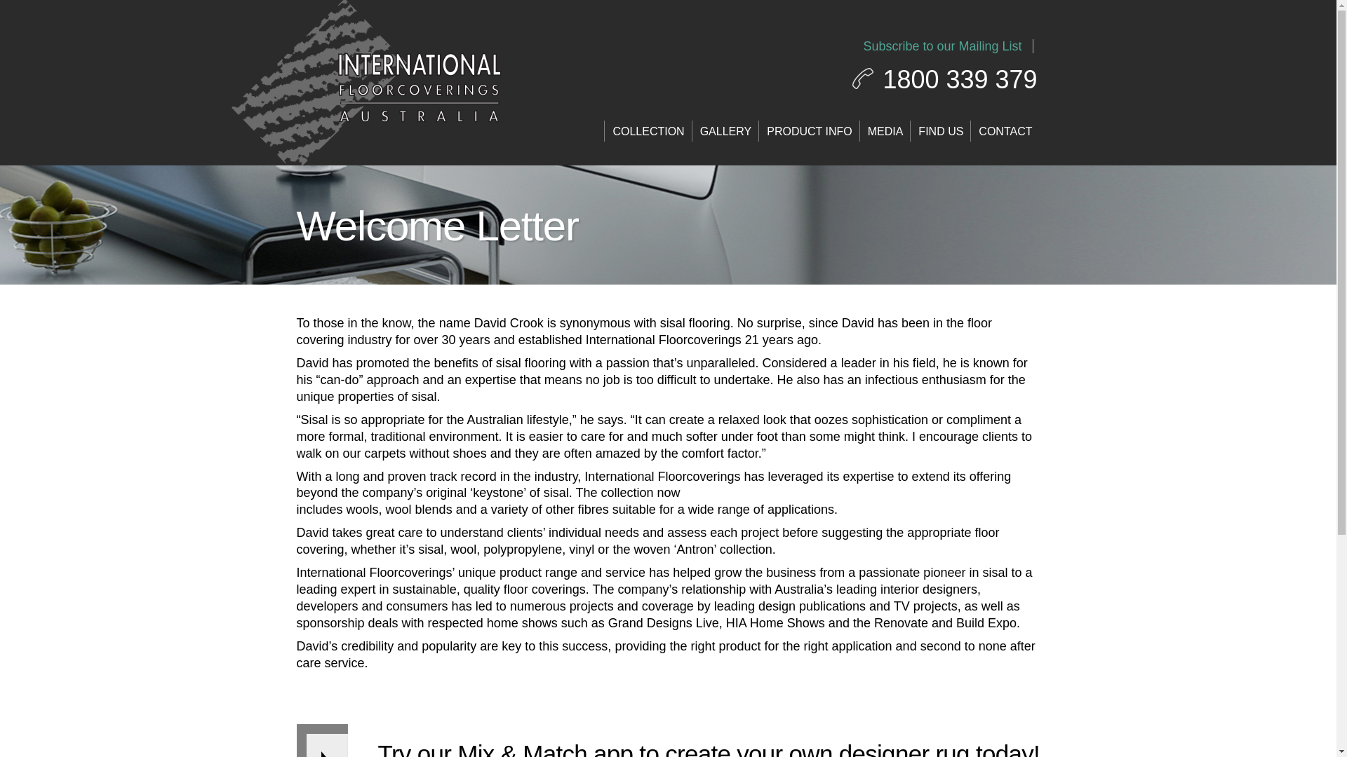 This screenshot has height=757, width=1347. I want to click on Subscribe to our Mailing List, so click(943, 46).